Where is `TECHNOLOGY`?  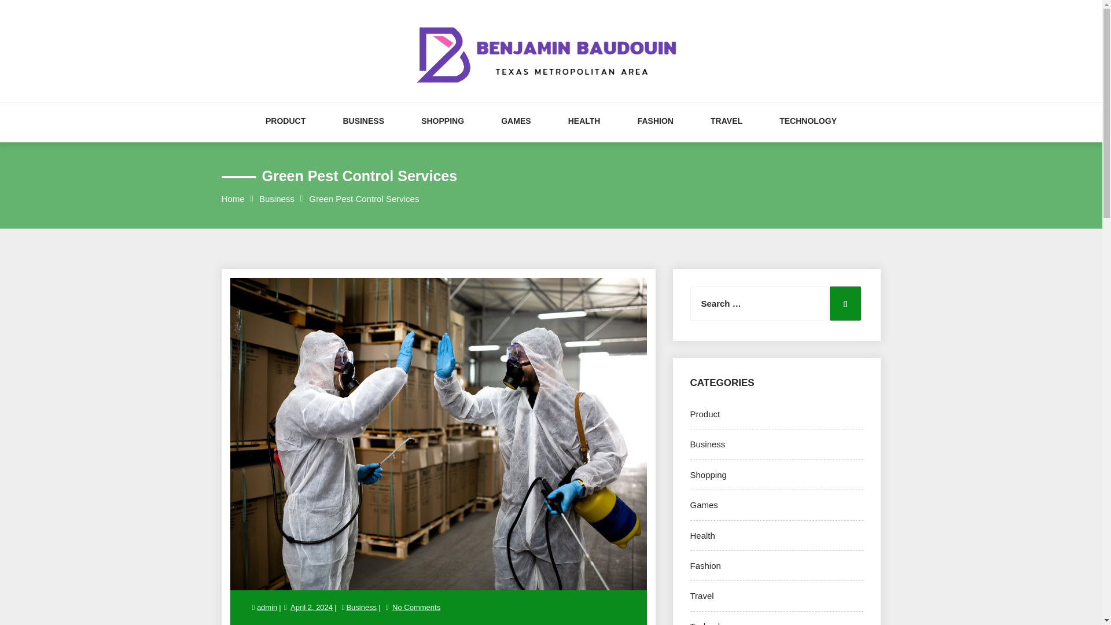 TECHNOLOGY is located at coordinates (808, 133).